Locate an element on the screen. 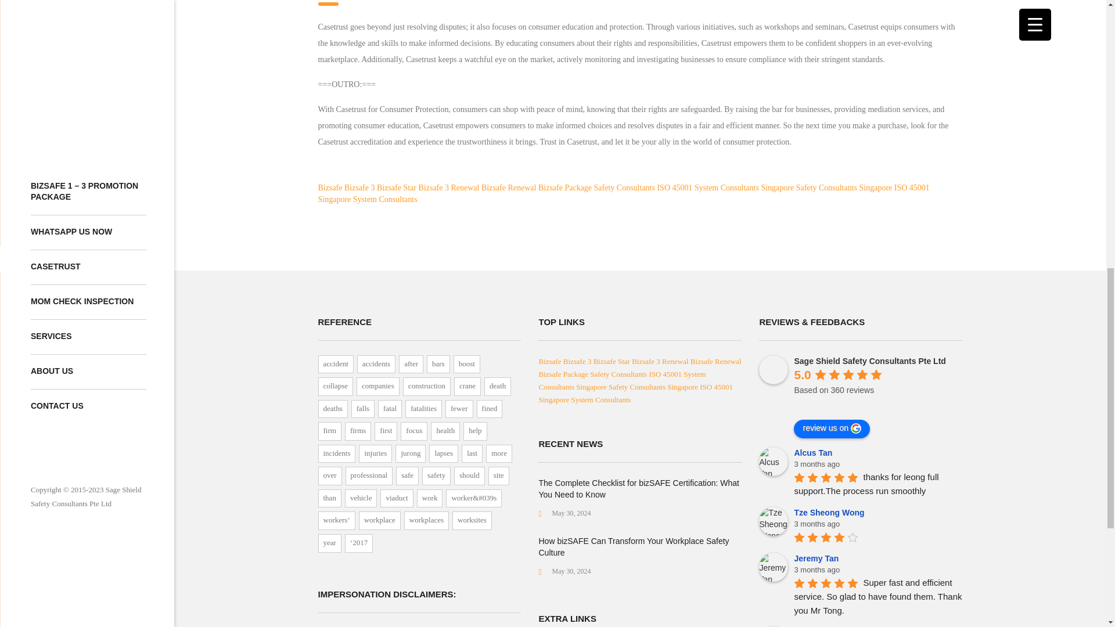 The image size is (1115, 627). accidents is located at coordinates (376, 365).